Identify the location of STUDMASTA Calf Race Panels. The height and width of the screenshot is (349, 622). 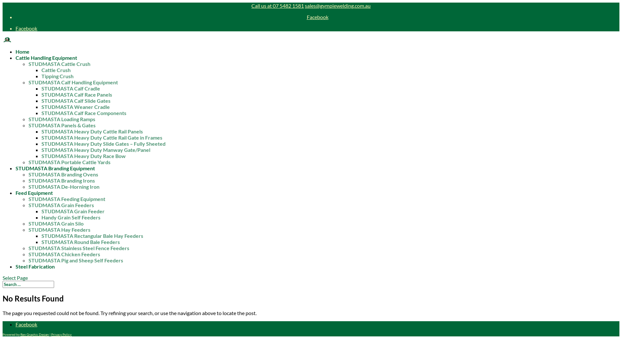
(77, 94).